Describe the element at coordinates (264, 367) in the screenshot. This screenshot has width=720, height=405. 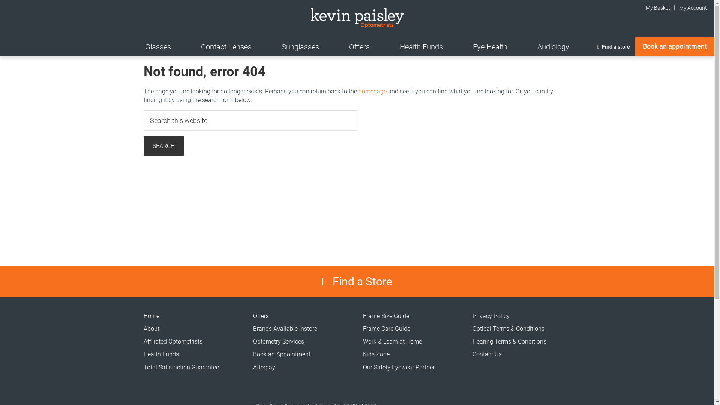
I see `Afterpay` at that location.